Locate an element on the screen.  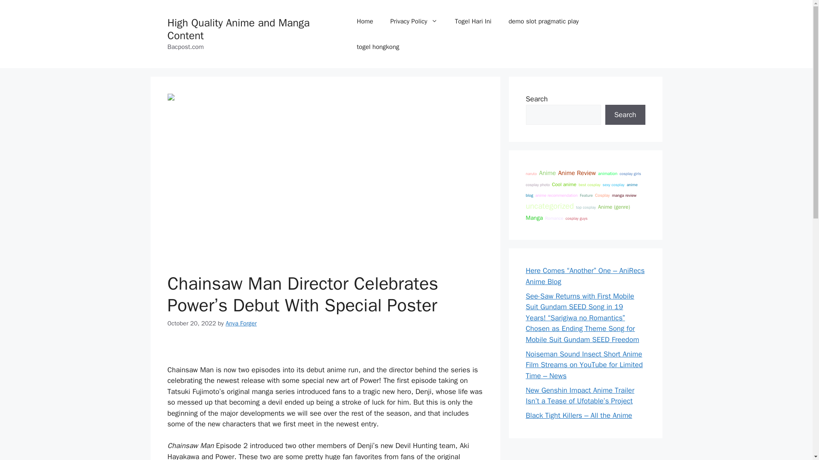
View all posts by Anya Forger is located at coordinates (241, 323).